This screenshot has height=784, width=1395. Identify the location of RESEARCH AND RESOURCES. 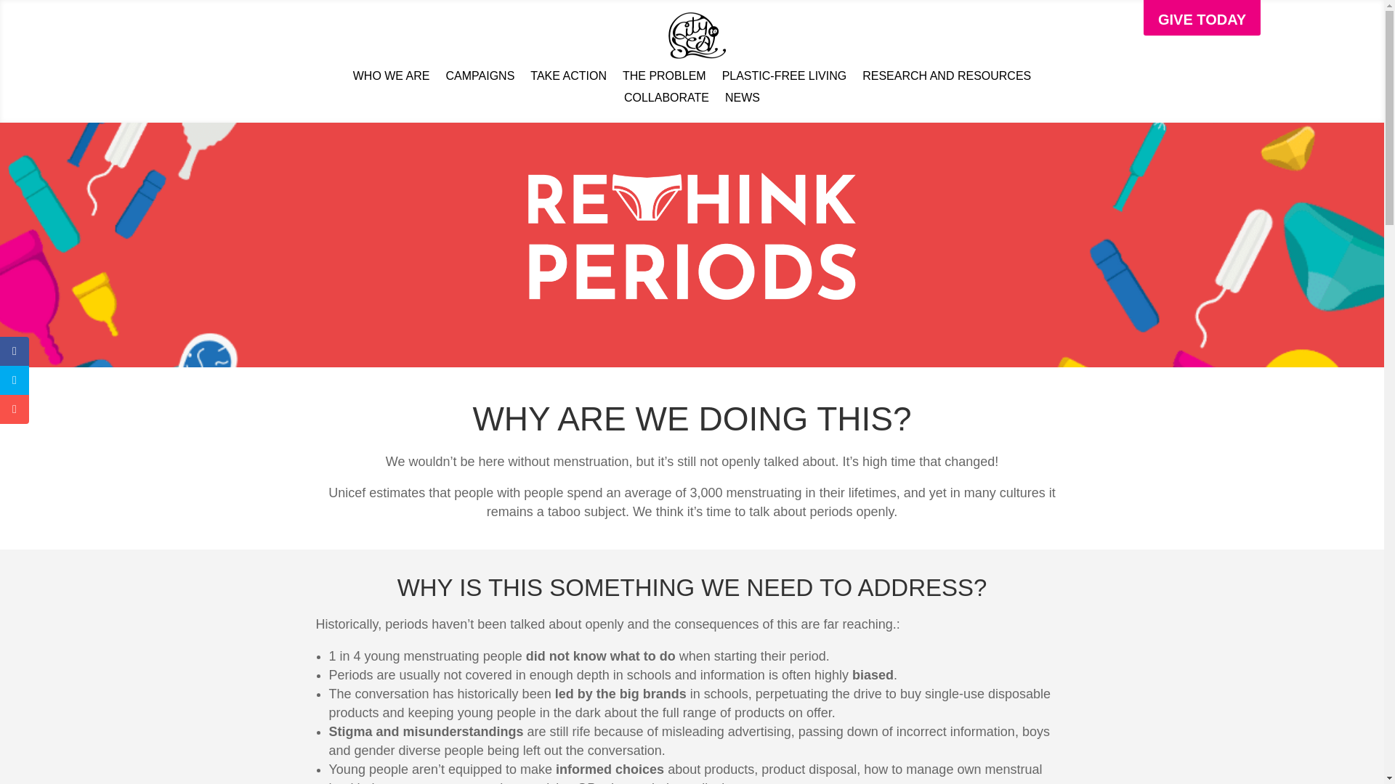
(946, 78).